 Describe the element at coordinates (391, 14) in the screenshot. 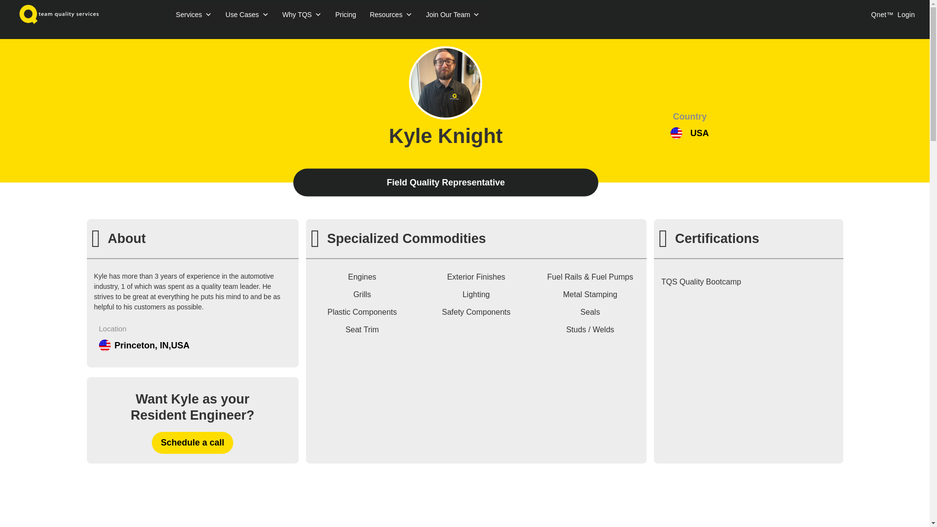

I see `Resources` at that location.